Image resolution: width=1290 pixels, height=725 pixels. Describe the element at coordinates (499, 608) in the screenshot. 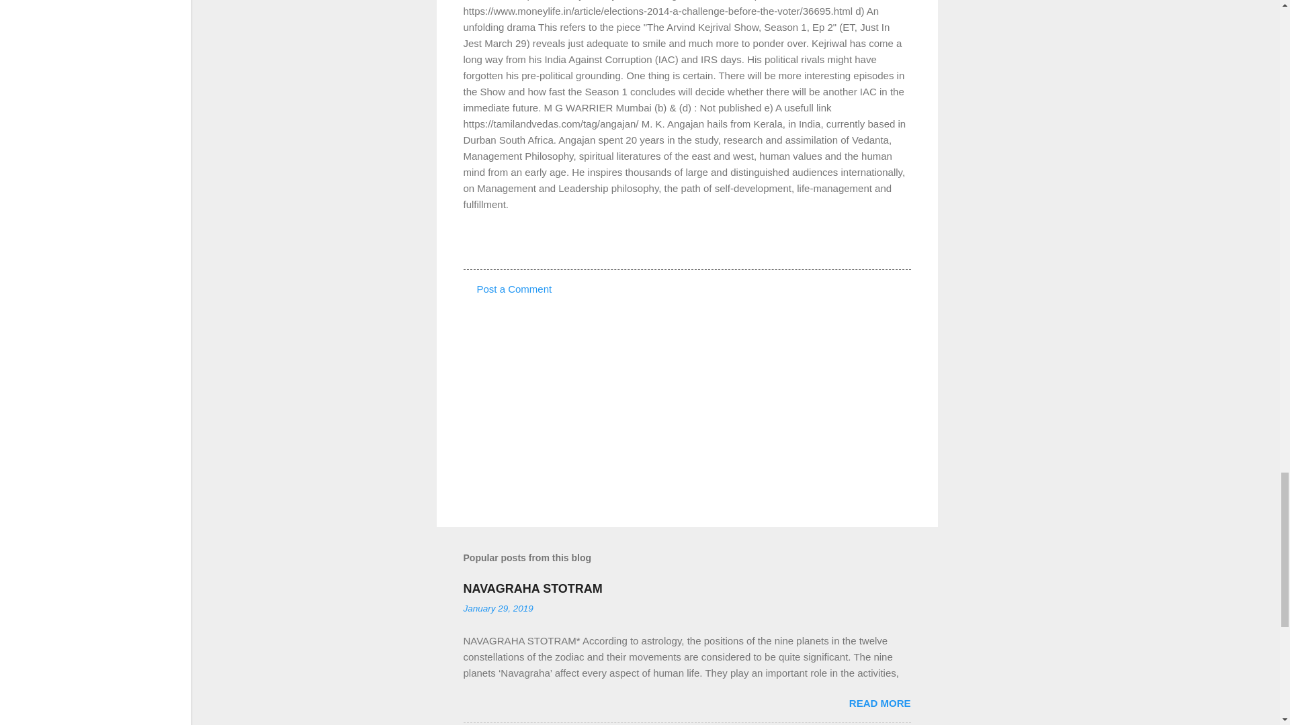

I see `permanent link` at that location.